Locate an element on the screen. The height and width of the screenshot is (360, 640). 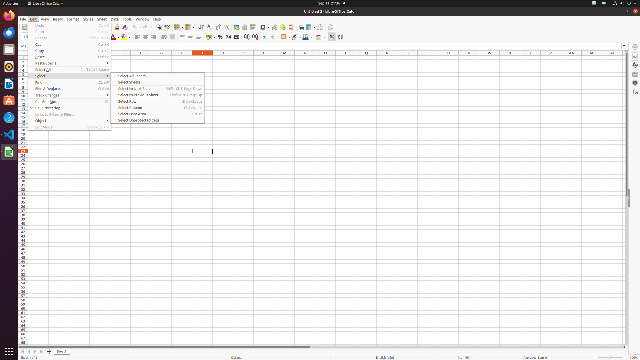
N1 is located at coordinates (305, 57).